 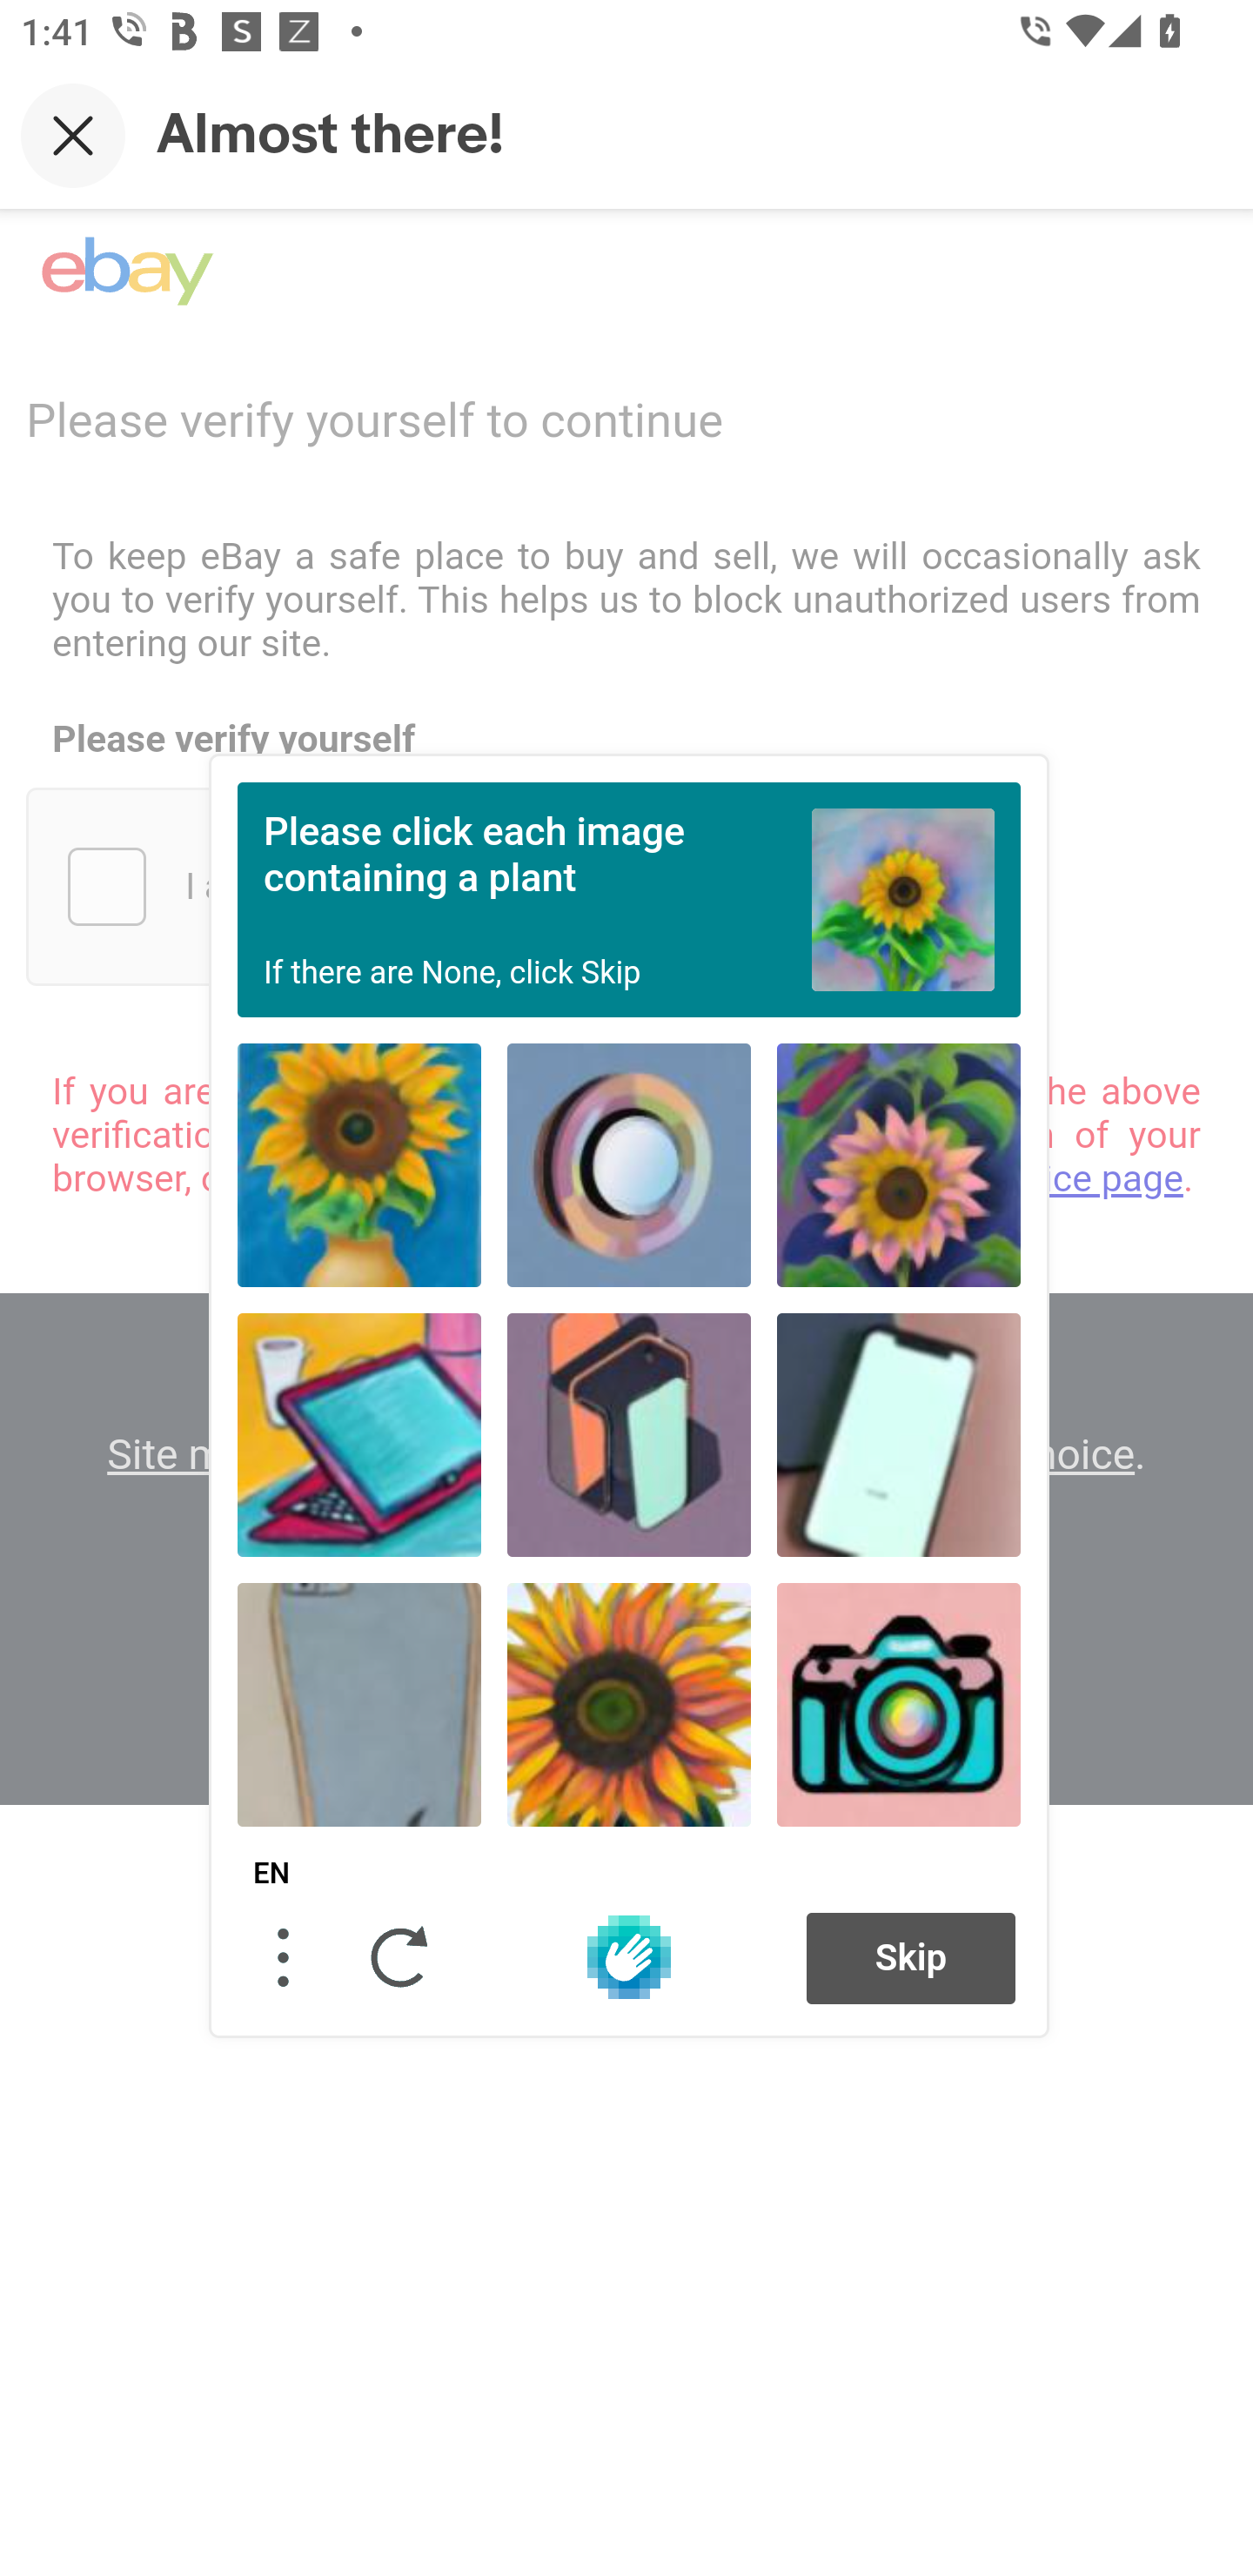 What do you see at coordinates (271, 1874) in the screenshot?
I see `Select a language English EN English` at bounding box center [271, 1874].